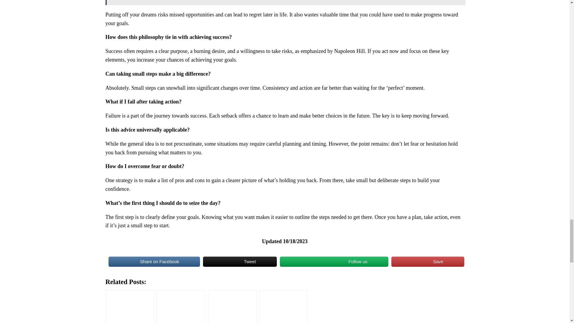 The image size is (574, 323). What do you see at coordinates (181, 306) in the screenshot?
I see `Chase Dreams, Not Just Goals` at bounding box center [181, 306].